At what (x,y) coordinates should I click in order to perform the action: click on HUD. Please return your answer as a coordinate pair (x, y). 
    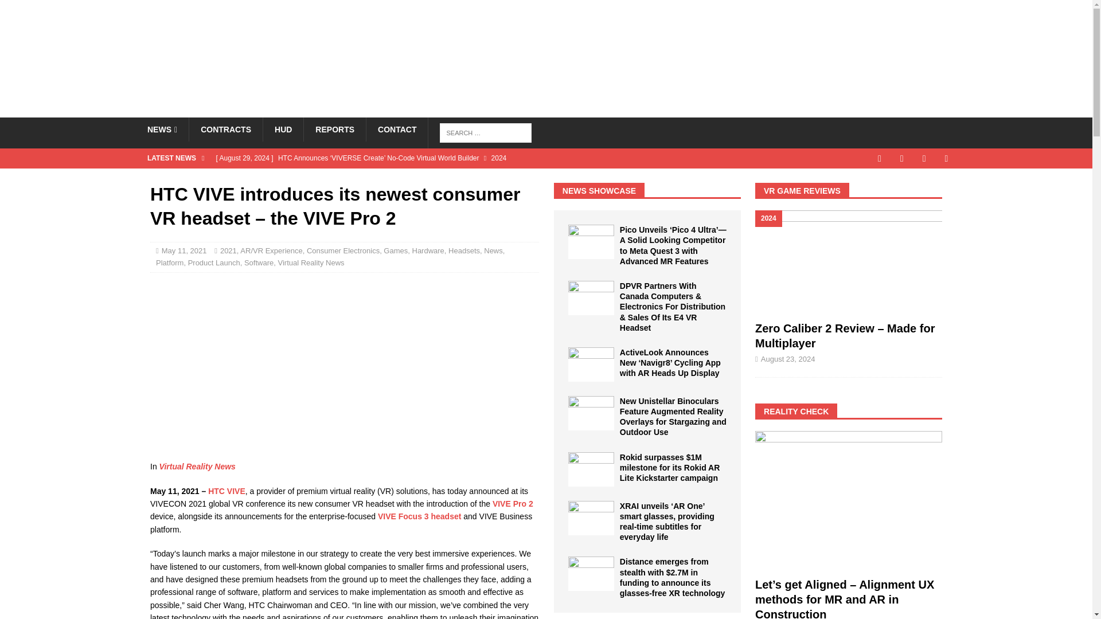
    Looking at the image, I should click on (283, 130).